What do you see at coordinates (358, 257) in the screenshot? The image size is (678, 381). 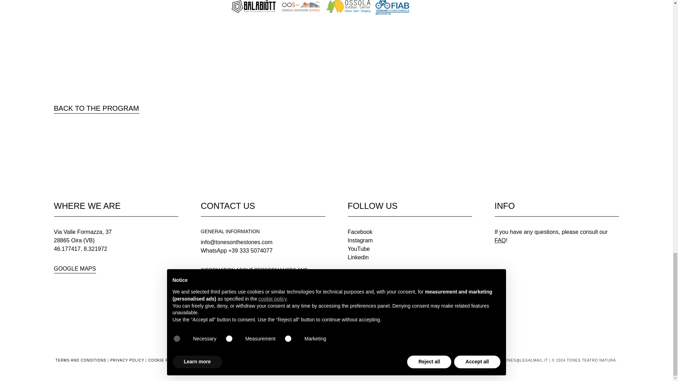 I see `Linkedin` at bounding box center [358, 257].